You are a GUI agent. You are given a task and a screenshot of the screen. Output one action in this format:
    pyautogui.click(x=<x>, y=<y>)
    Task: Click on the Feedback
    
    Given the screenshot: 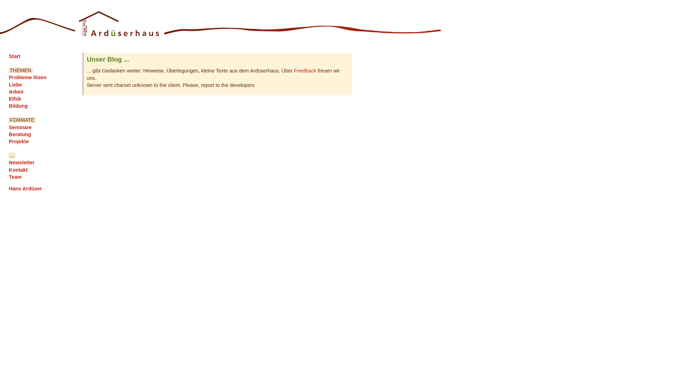 What is the action you would take?
    pyautogui.click(x=305, y=71)
    